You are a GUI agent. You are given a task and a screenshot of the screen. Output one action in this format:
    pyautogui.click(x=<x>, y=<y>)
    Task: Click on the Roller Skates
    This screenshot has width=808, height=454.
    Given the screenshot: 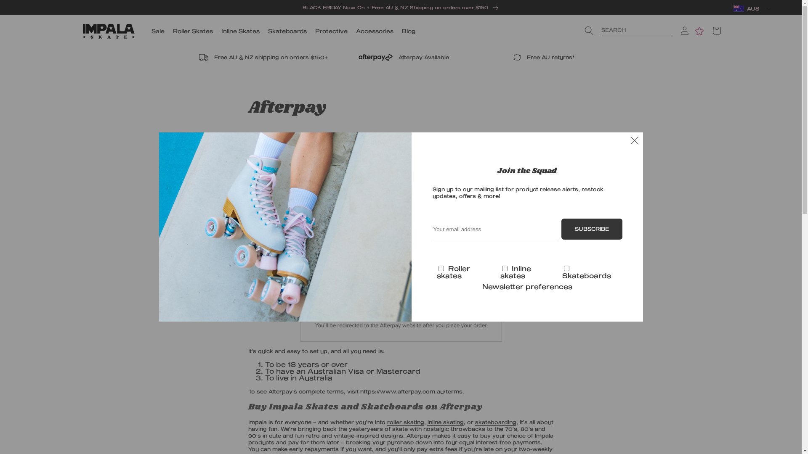 What is the action you would take?
    pyautogui.click(x=193, y=31)
    